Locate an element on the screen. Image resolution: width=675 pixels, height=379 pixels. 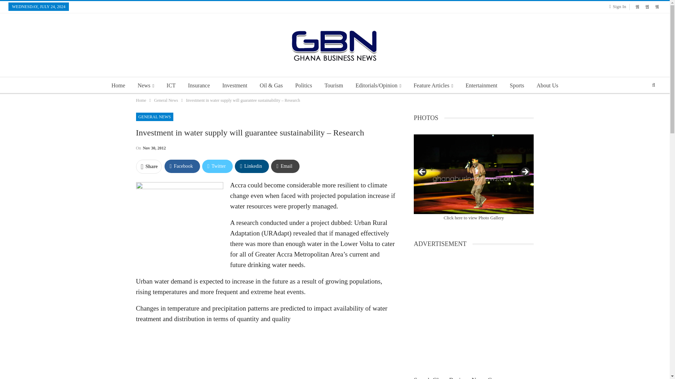
Home is located at coordinates (118, 86).